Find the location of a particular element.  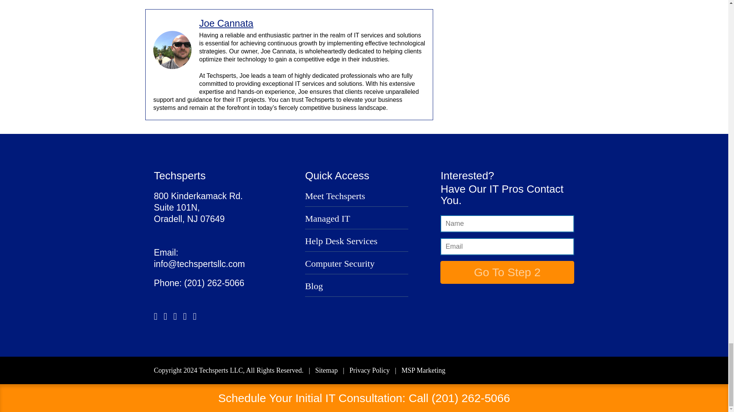

Go to Step 2 is located at coordinates (507, 272).